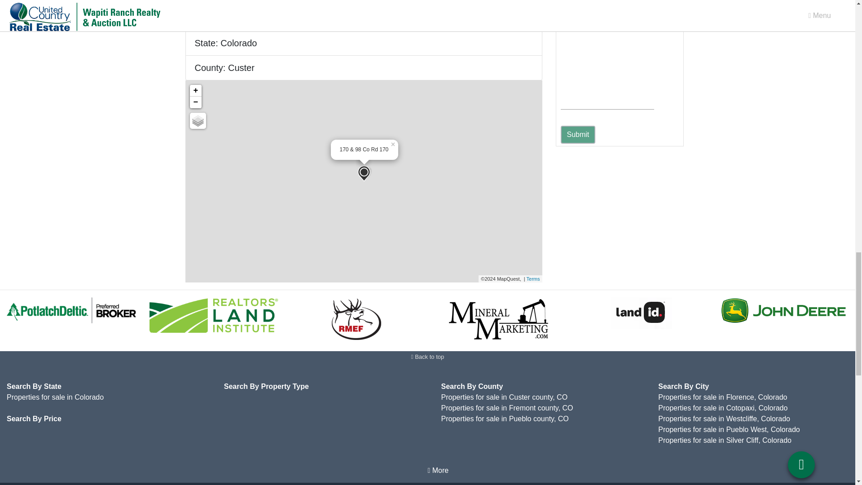  I want to click on Layers, so click(198, 120).